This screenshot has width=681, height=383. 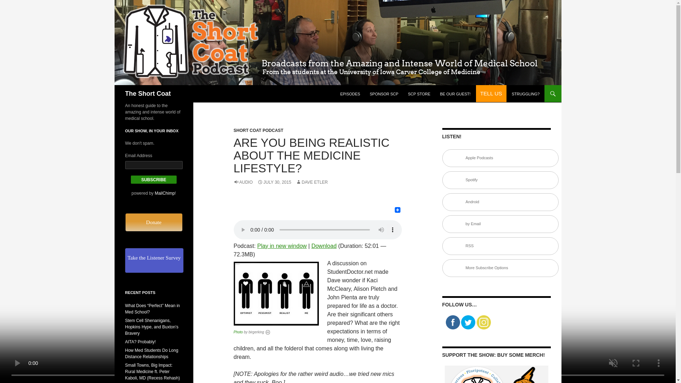 I want to click on That's me by birgerking, so click(x=276, y=294).